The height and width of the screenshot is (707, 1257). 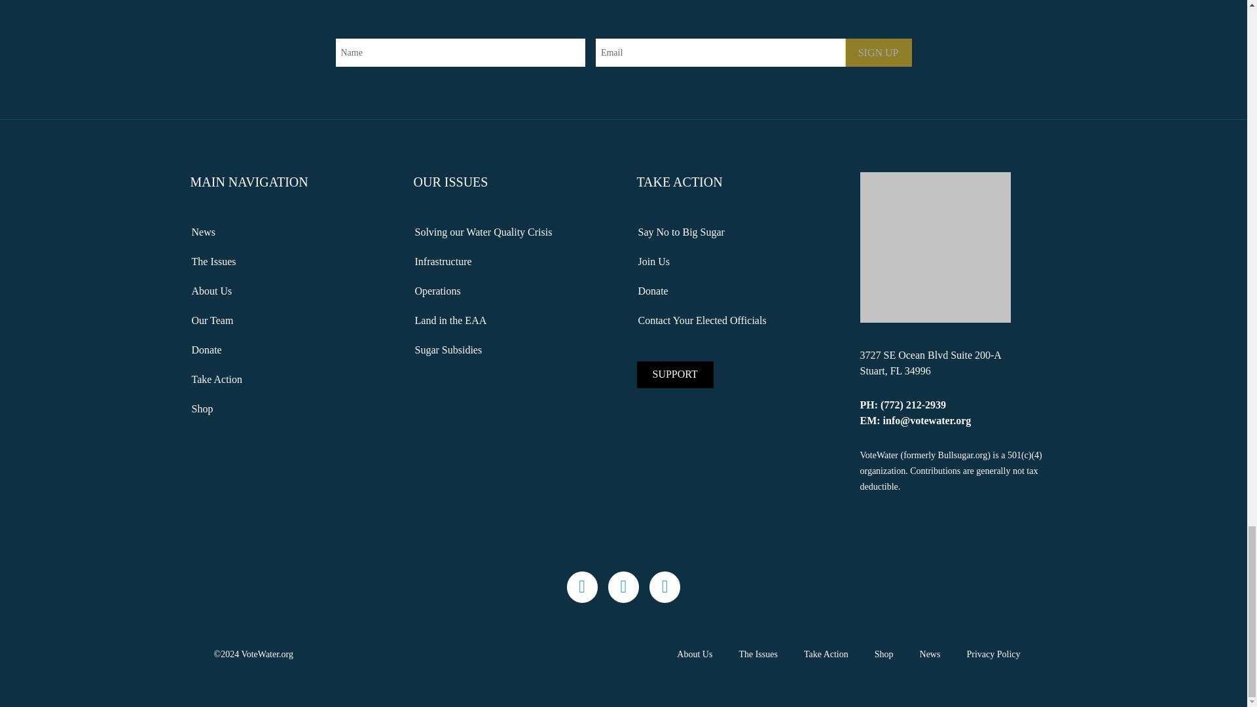 I want to click on Sign up, so click(x=879, y=52).